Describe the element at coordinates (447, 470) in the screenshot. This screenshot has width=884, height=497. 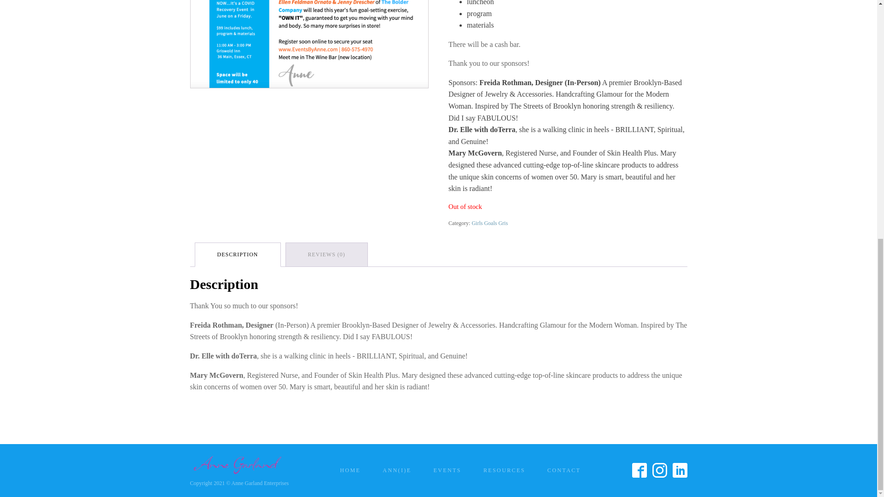
I see `EVENTS` at that location.